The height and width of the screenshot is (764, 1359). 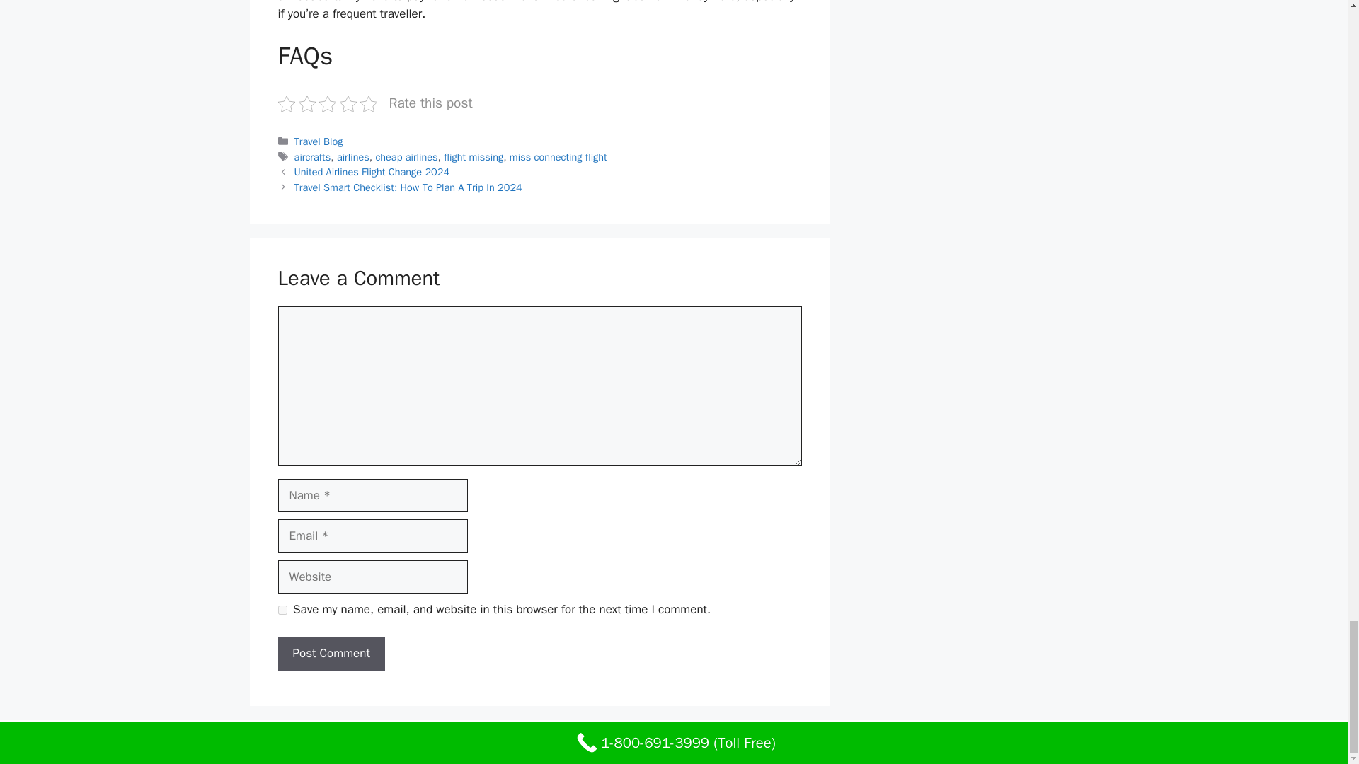 What do you see at coordinates (473, 157) in the screenshot?
I see `flight missing` at bounding box center [473, 157].